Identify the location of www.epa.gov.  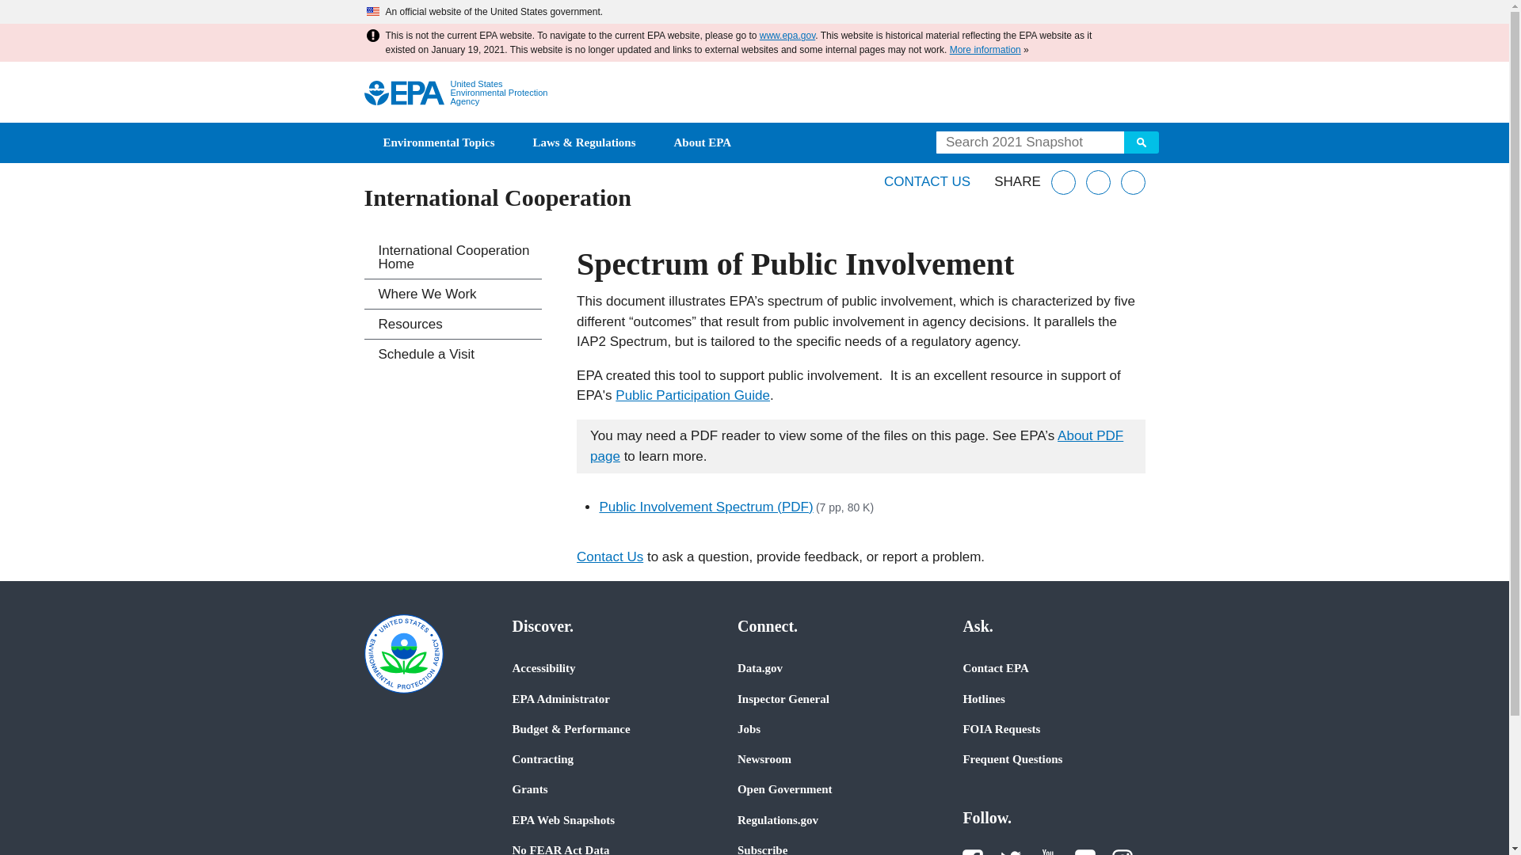
(787, 35).